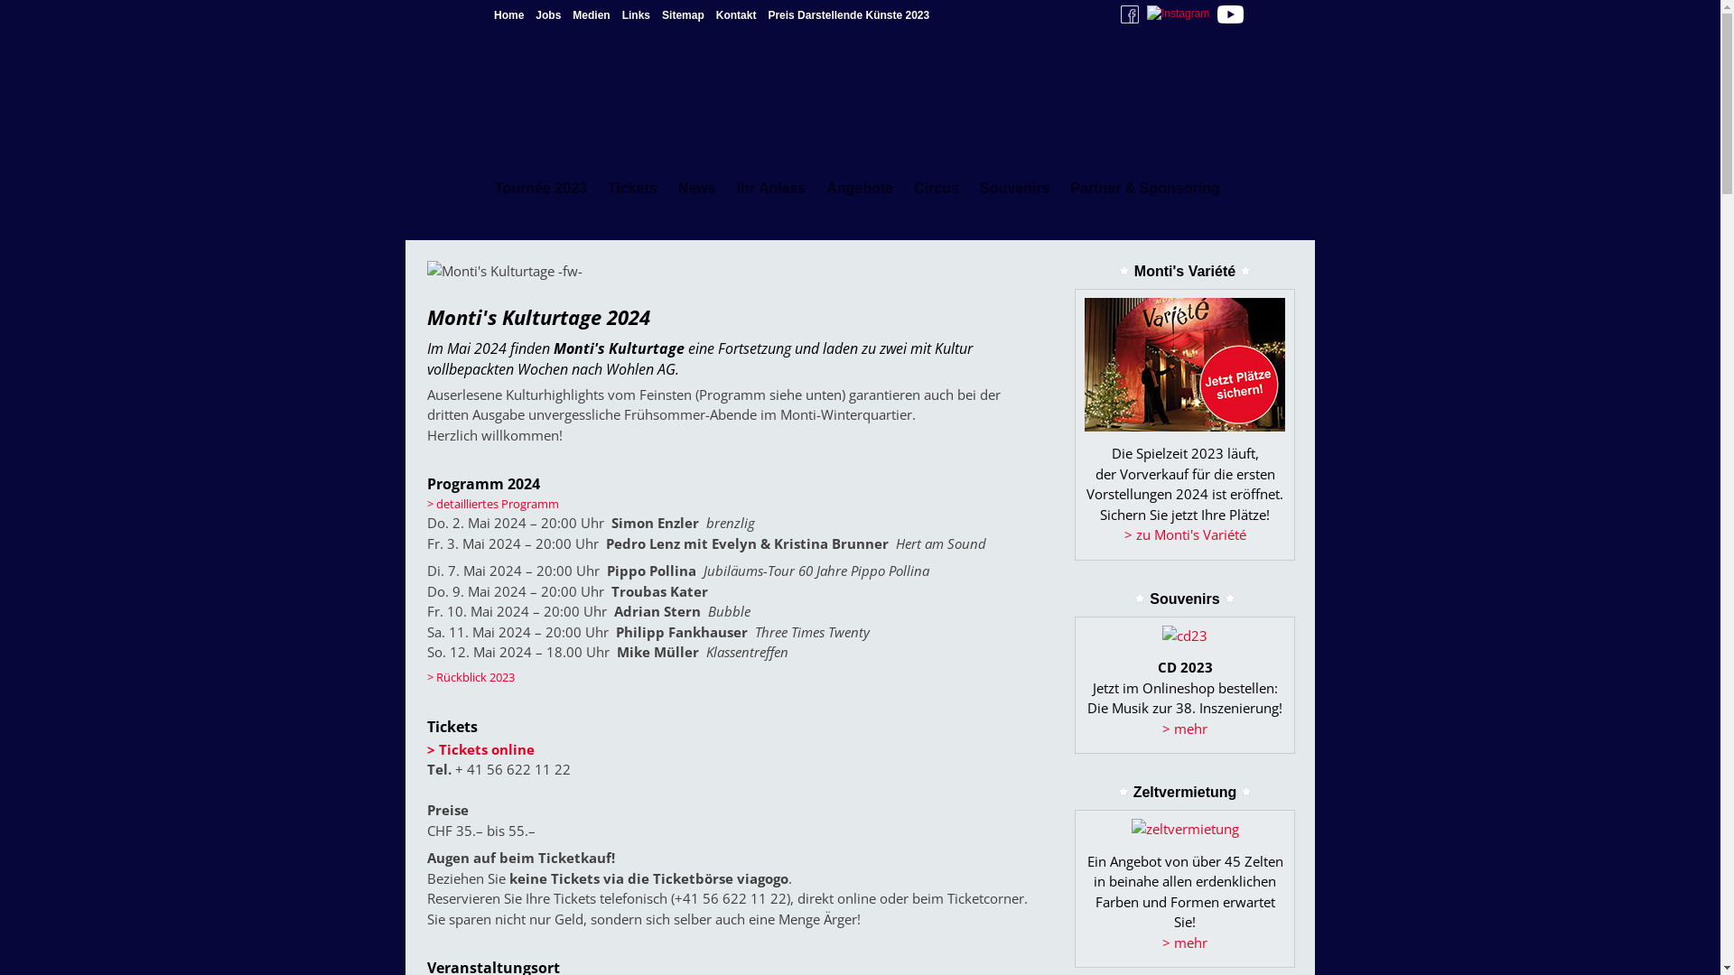 This screenshot has height=975, width=1734. Describe the element at coordinates (1230, 14) in the screenshot. I see `You Tube` at that location.